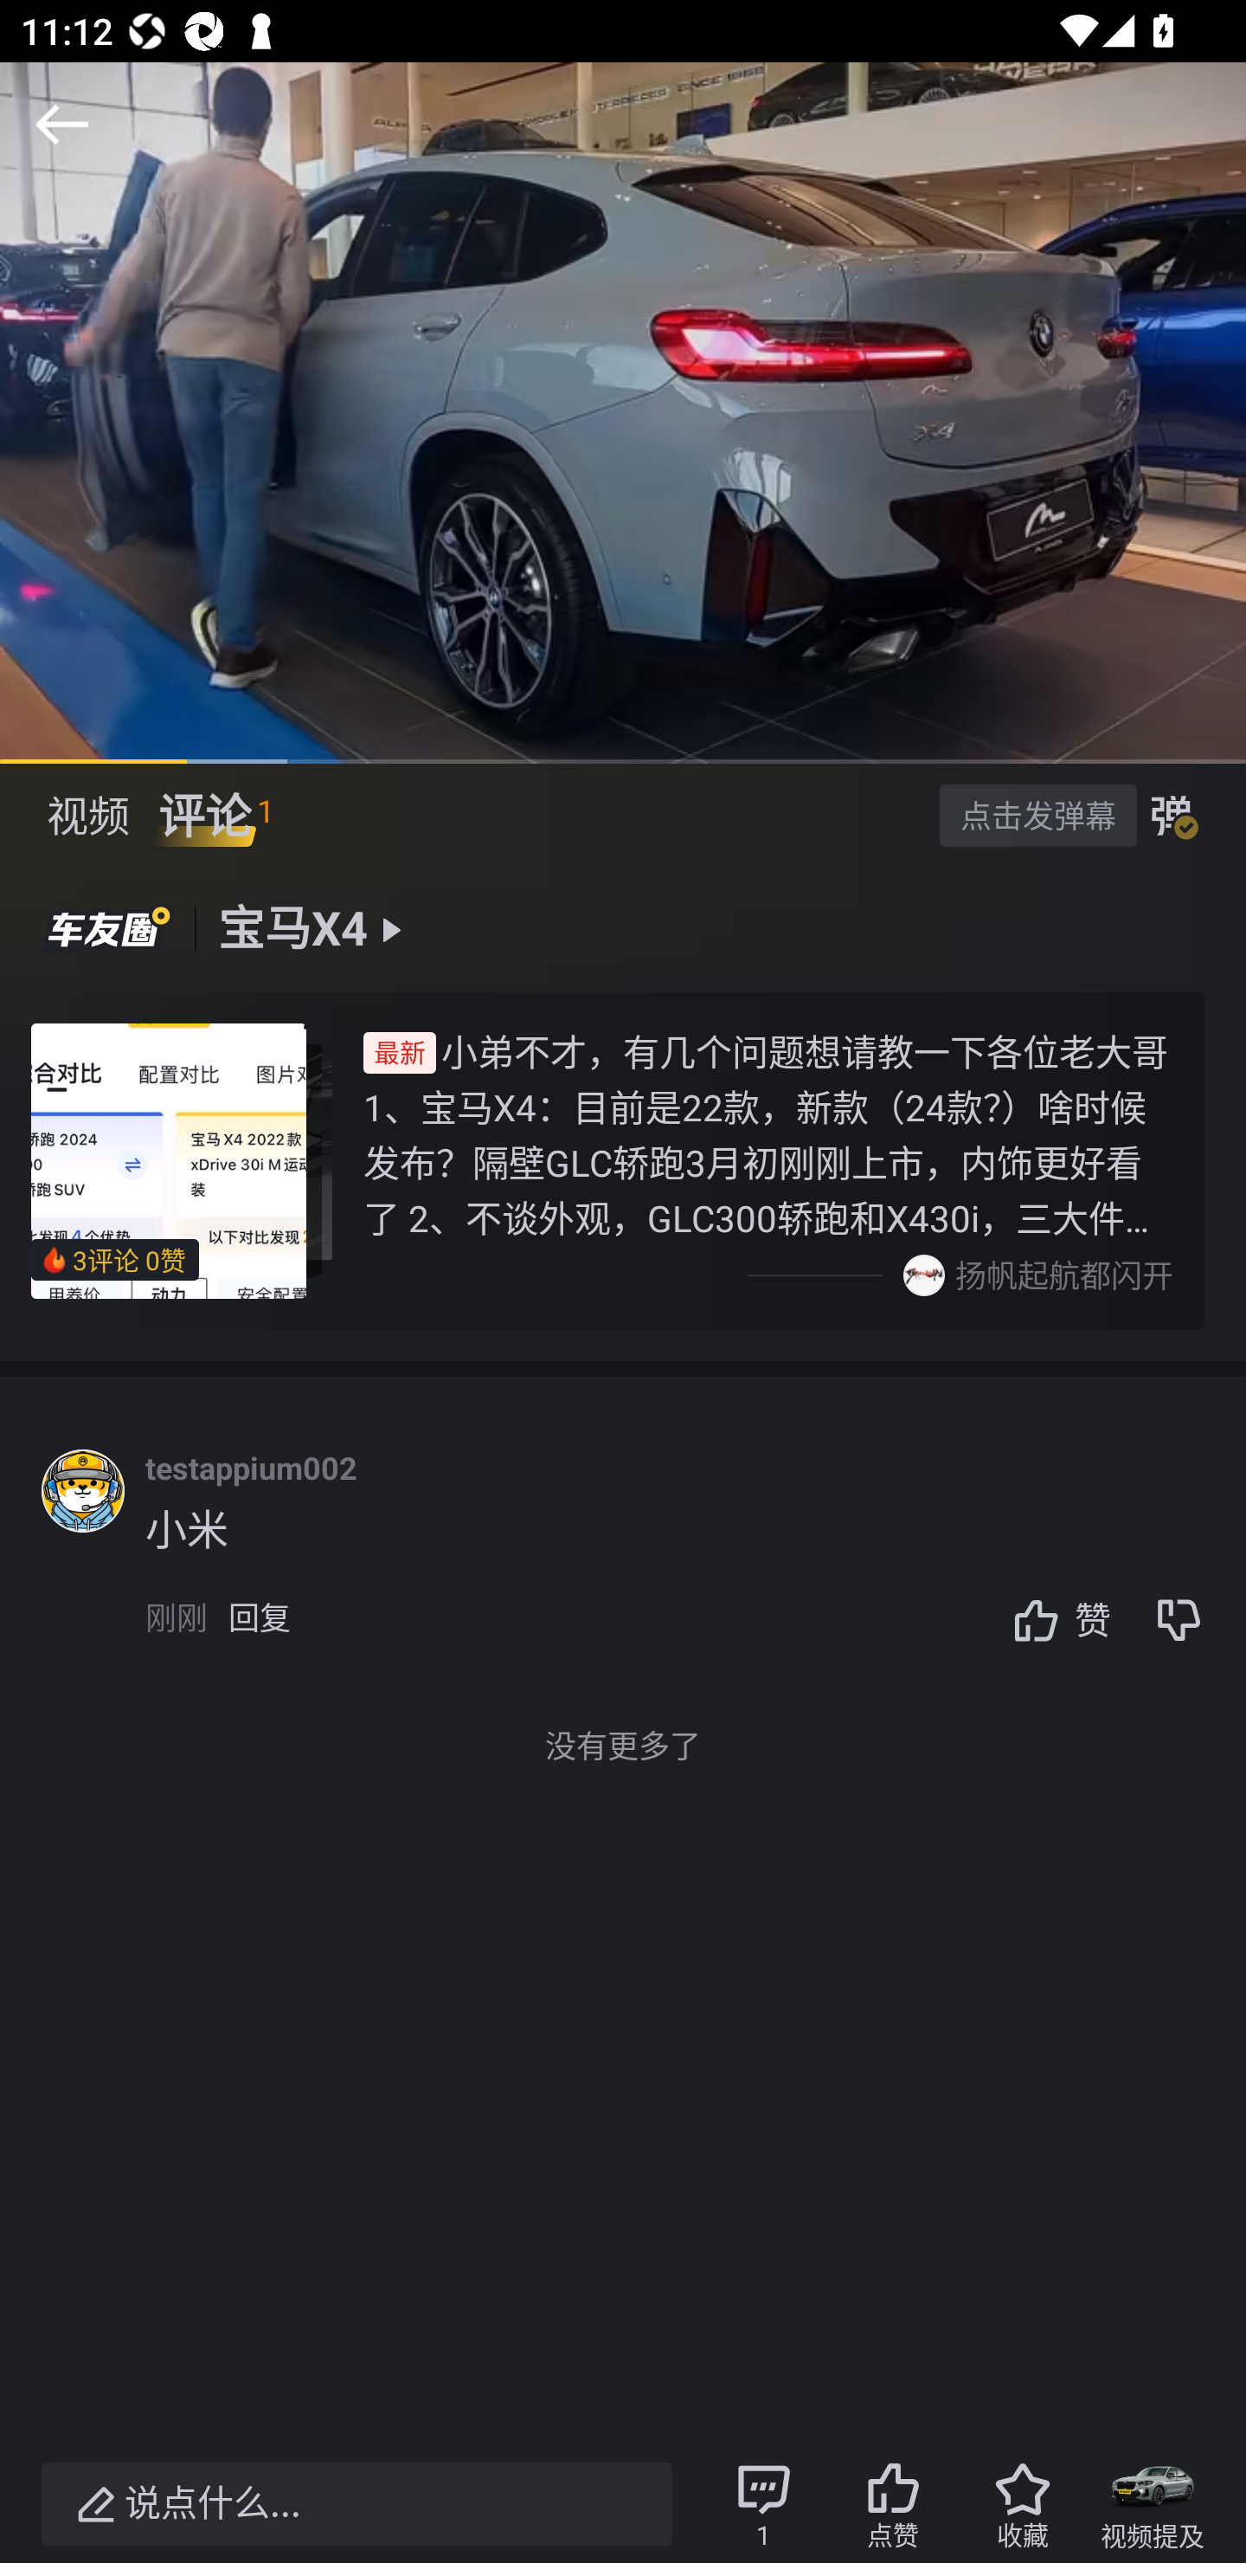  Describe the element at coordinates (623, 412) in the screenshot. I see `15.0` at that location.